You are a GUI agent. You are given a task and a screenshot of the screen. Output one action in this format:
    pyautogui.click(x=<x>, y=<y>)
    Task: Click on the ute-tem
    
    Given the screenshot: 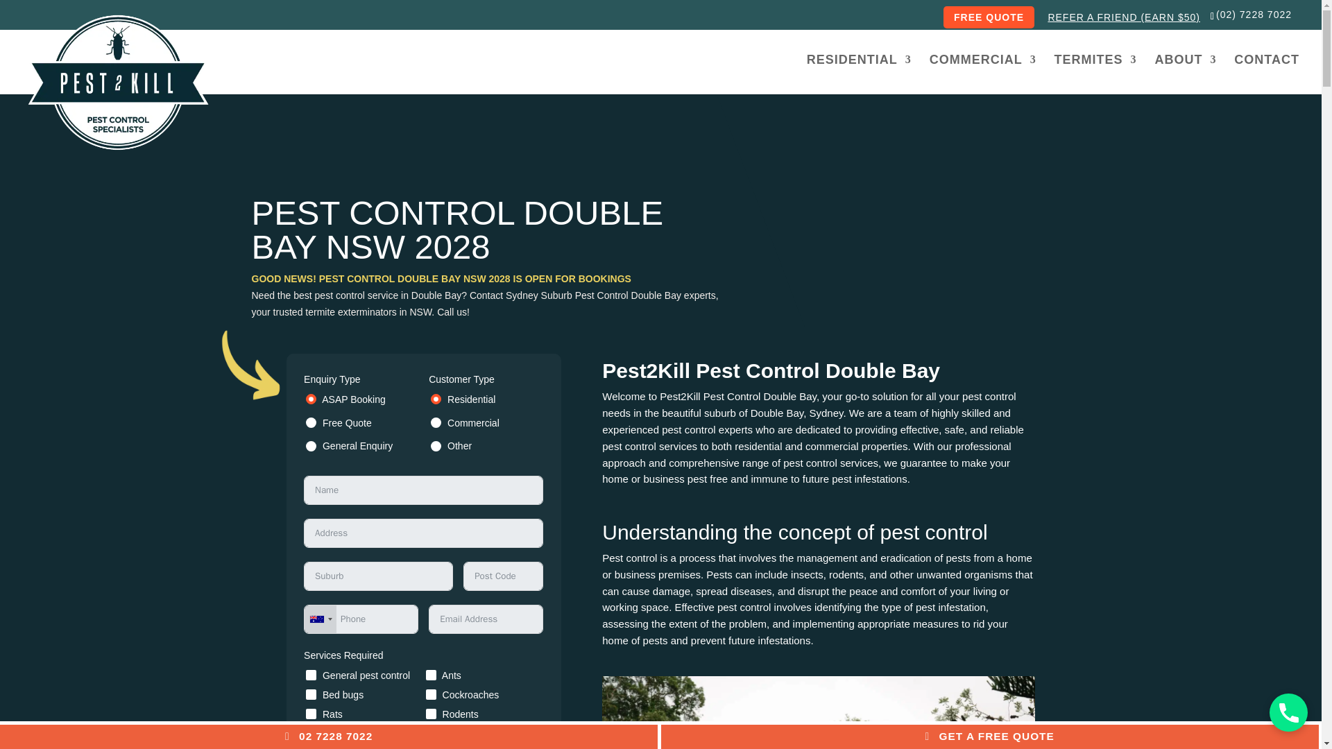 What is the action you would take?
    pyautogui.click(x=818, y=713)
    